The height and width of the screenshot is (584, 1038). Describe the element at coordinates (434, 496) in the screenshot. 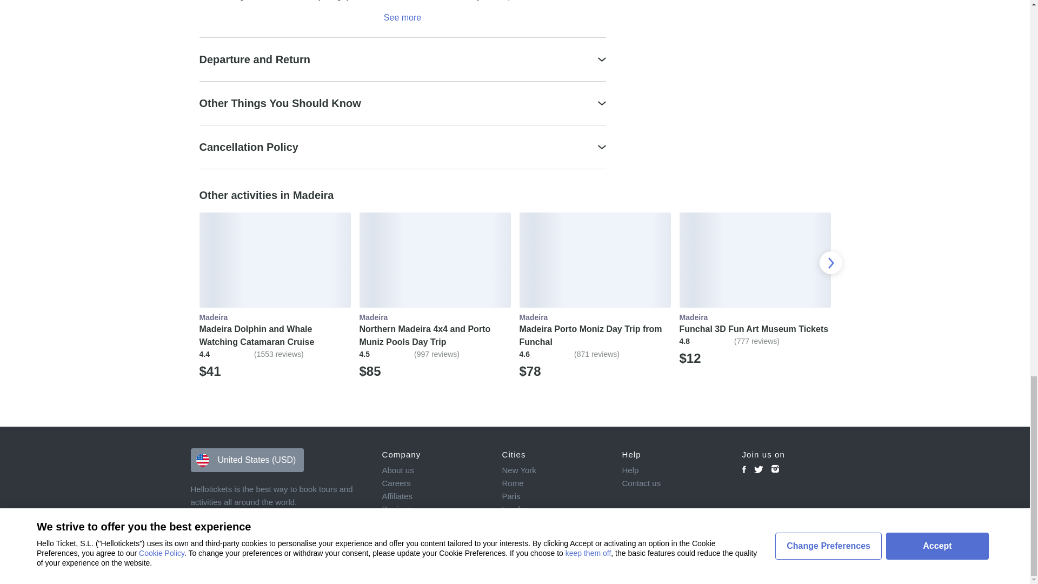

I see `Affiliates` at that location.